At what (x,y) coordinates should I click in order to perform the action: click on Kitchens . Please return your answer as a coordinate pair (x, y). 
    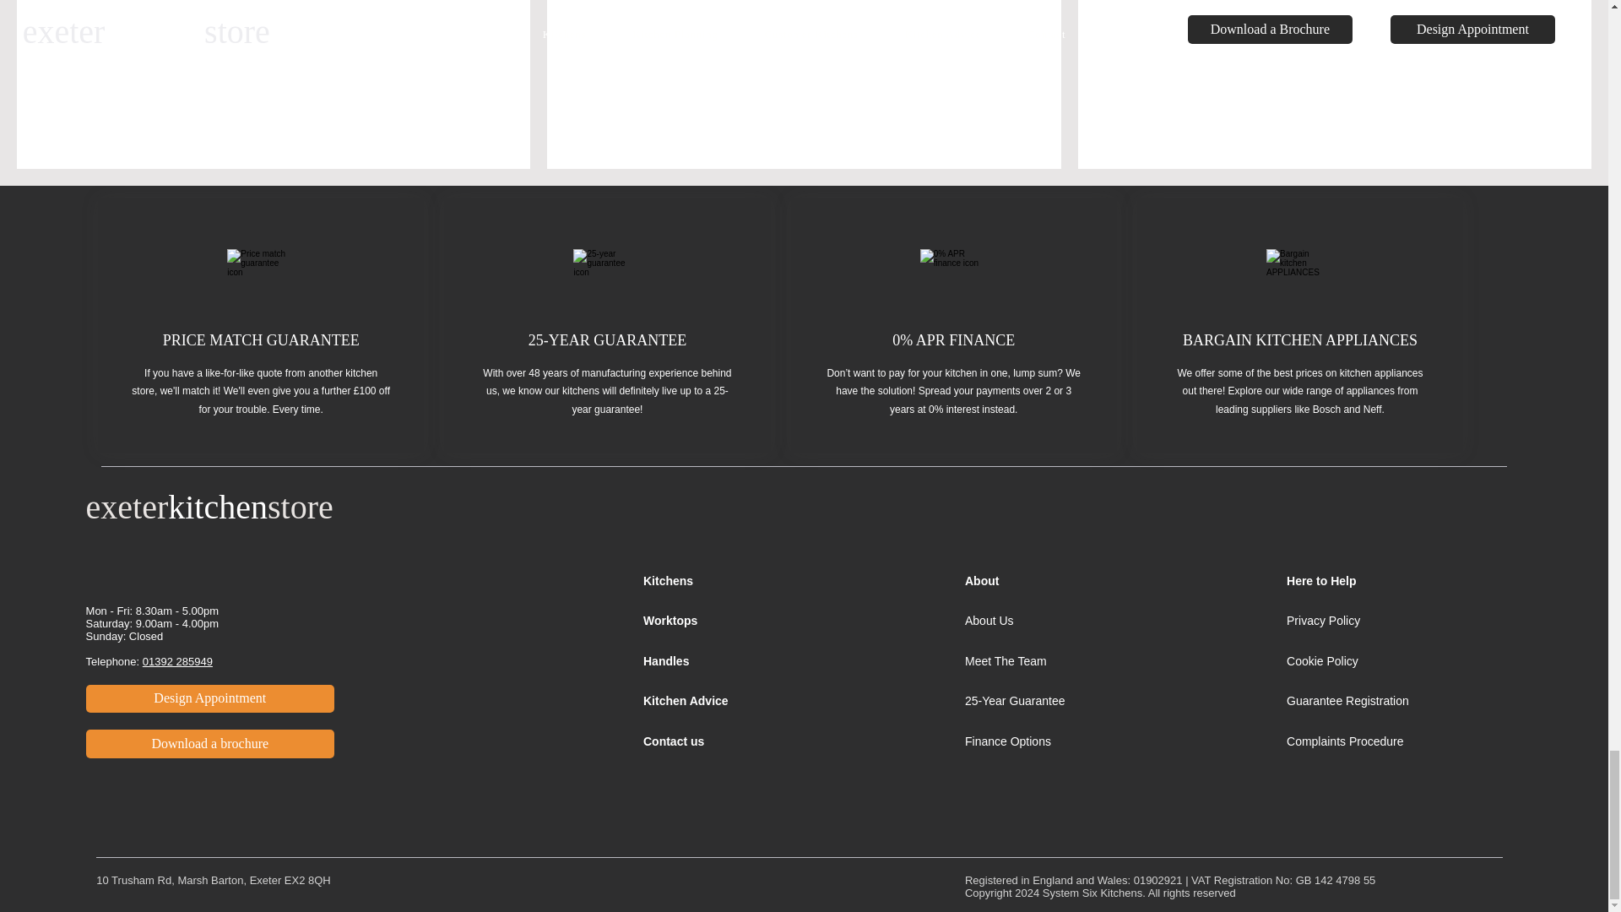
    Looking at the image, I should click on (670, 581).